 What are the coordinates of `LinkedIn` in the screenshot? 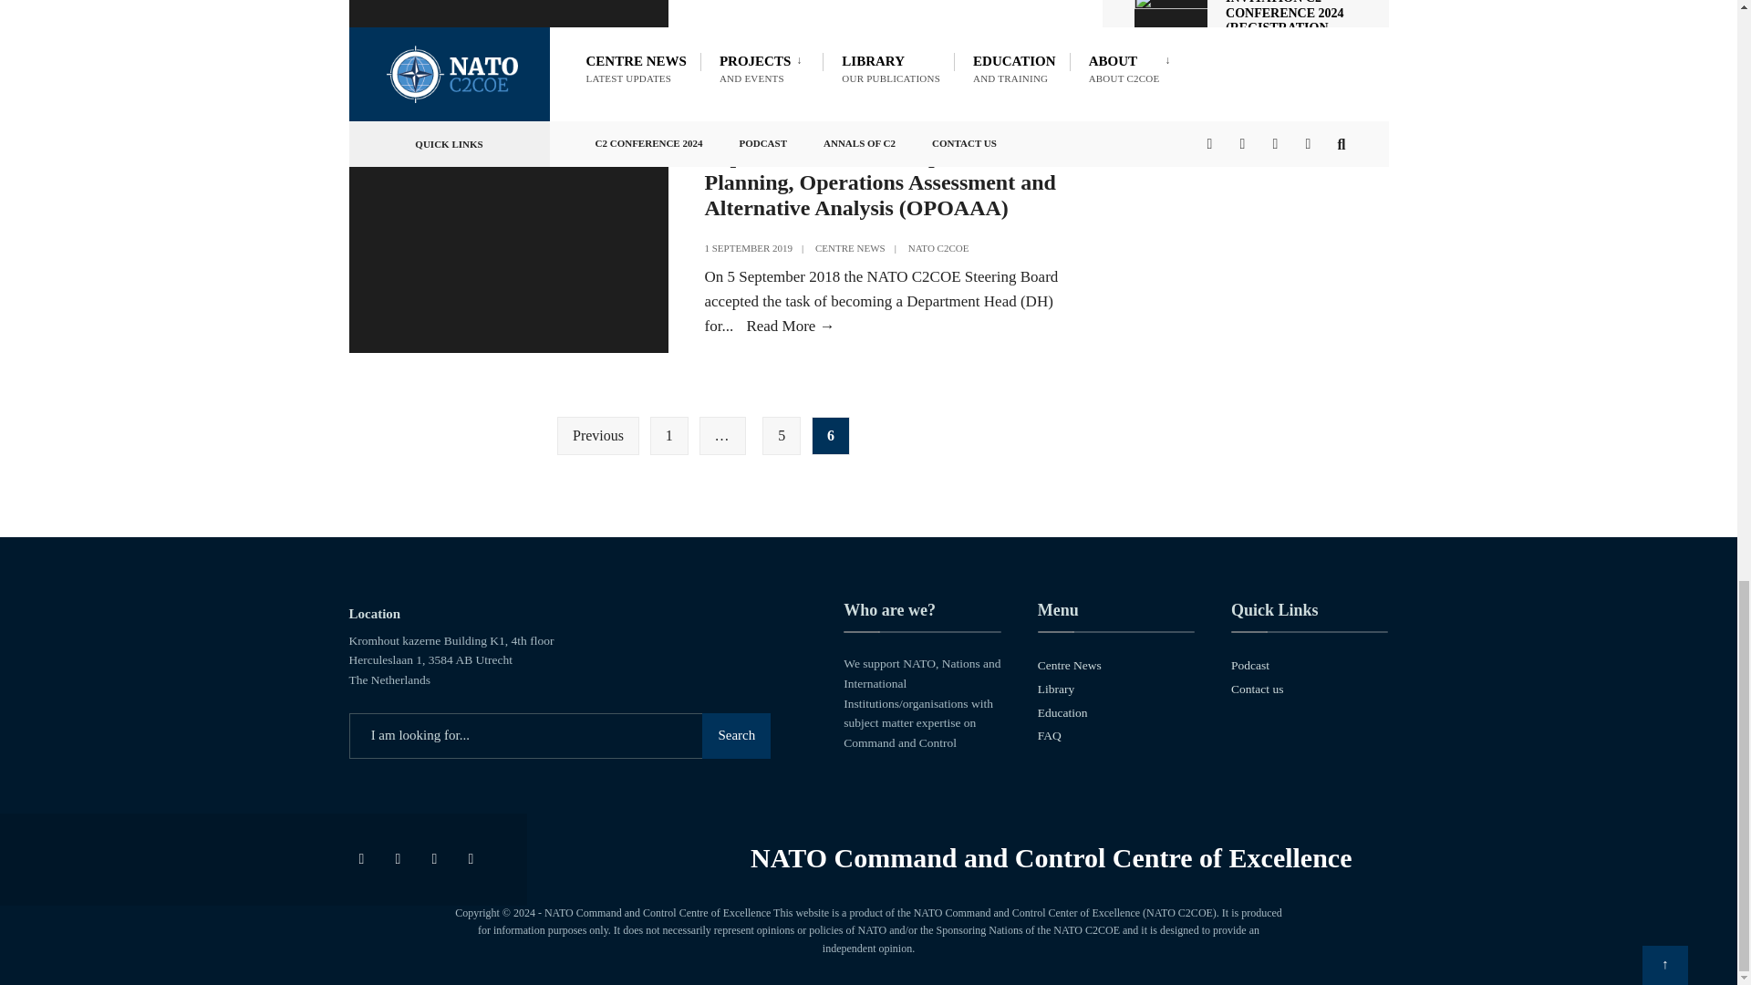 It's located at (473, 859).